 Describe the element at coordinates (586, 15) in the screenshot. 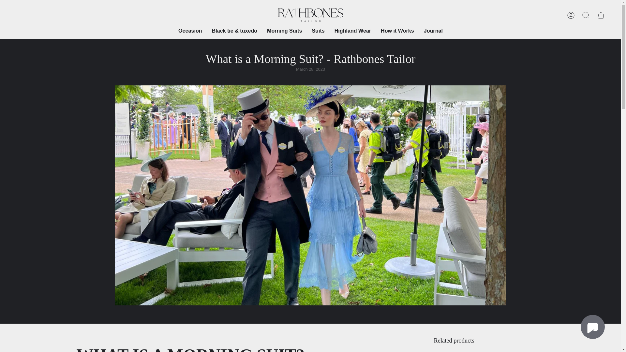

I see `Search` at that location.